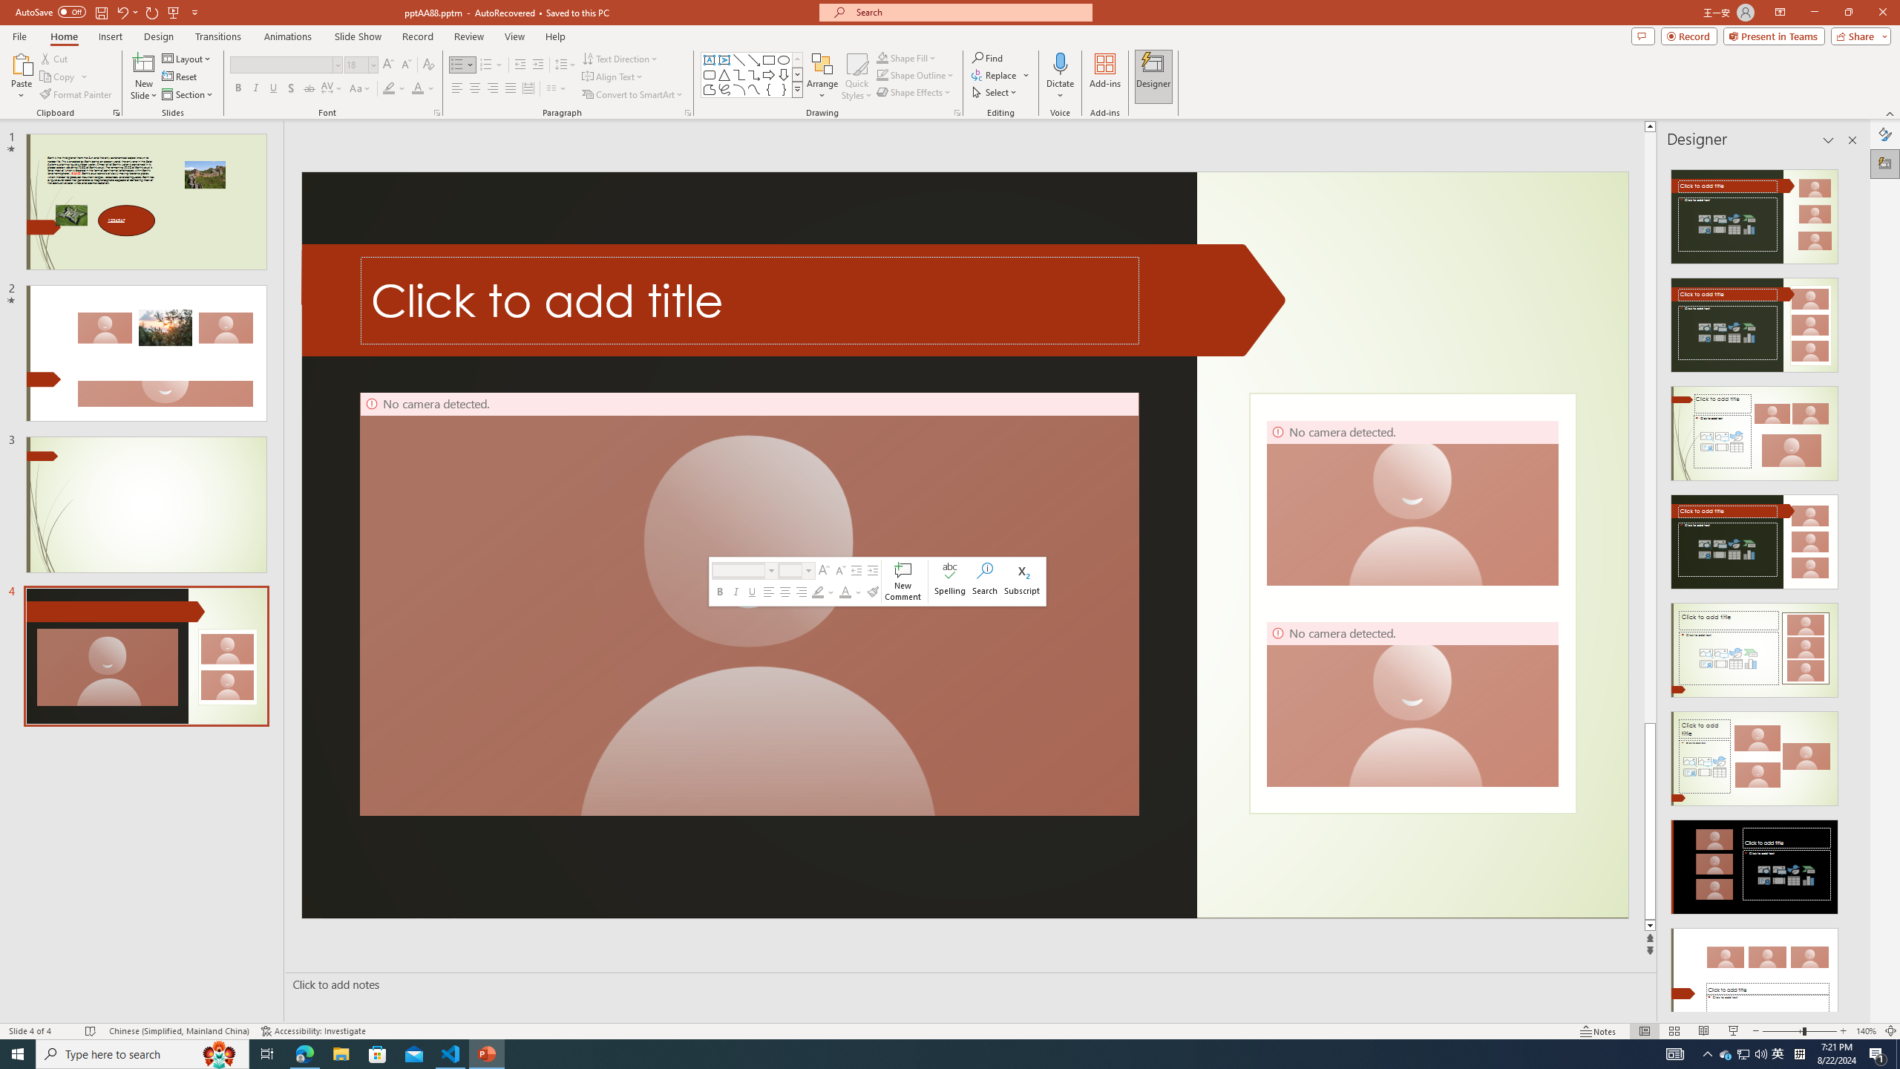  Describe the element at coordinates (902, 582) in the screenshot. I see `New Comment` at that location.